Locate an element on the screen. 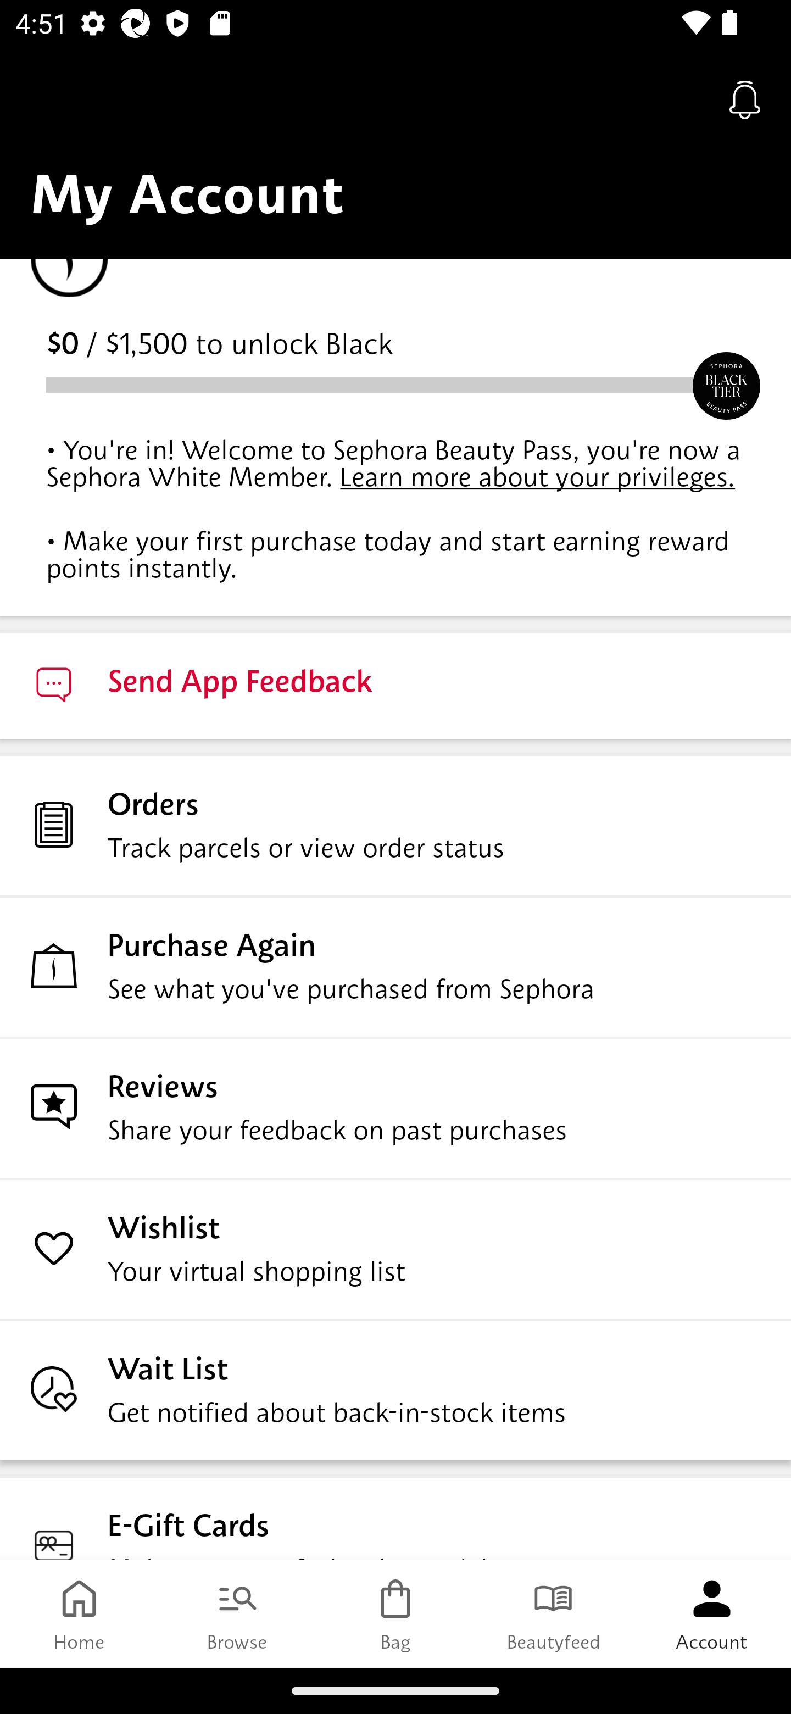 The height and width of the screenshot is (1714, 791). Home is located at coordinates (79, 1613).